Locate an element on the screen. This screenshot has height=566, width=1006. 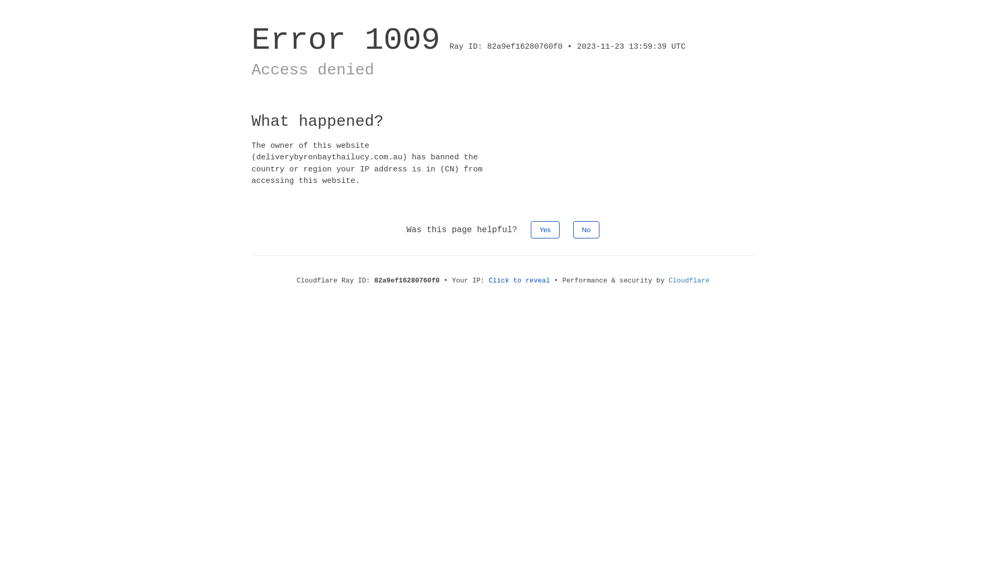
Cloudflare is located at coordinates (689, 281).